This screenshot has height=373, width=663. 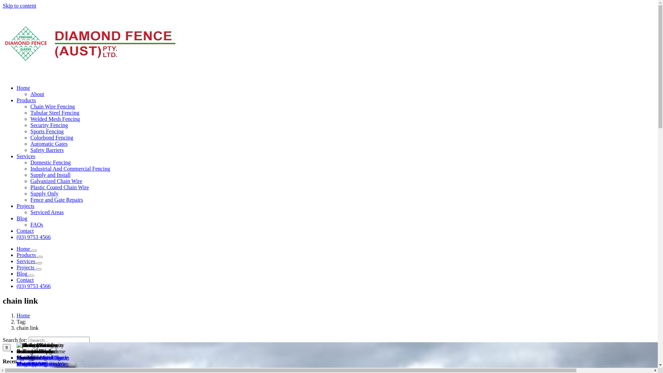 I want to click on Projects, so click(x=26, y=267).